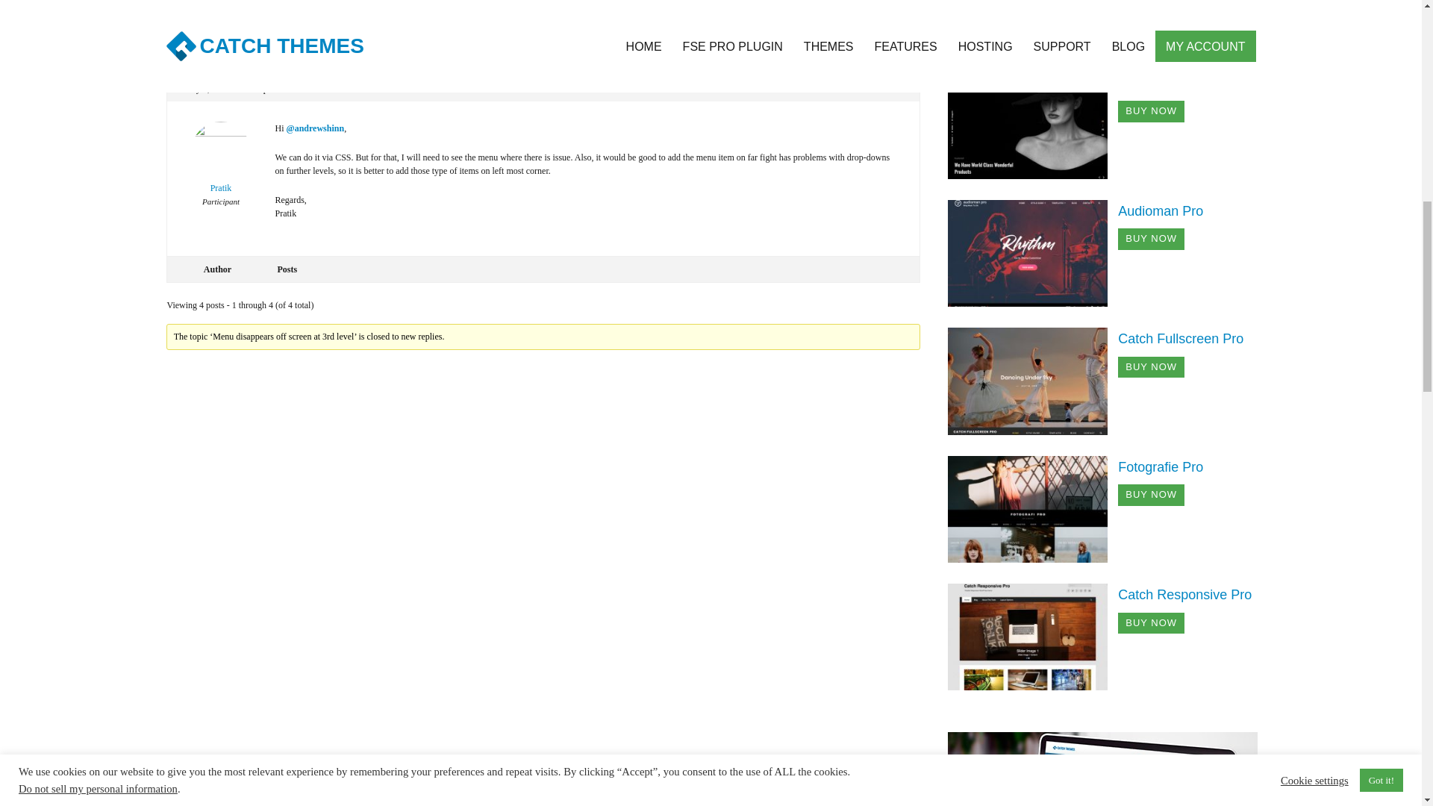 The width and height of the screenshot is (1433, 806). Describe the element at coordinates (1160, 210) in the screenshot. I see `Audioman Pro` at that location.